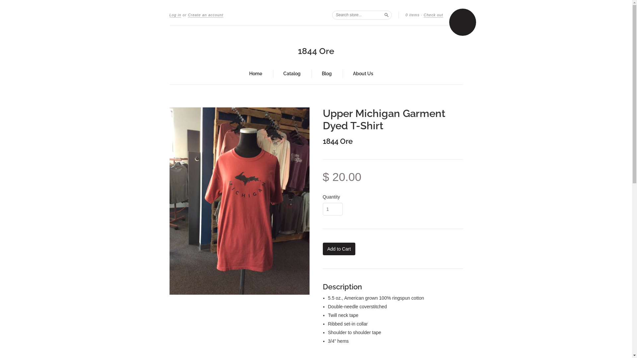 Image resolution: width=637 pixels, height=358 pixels. I want to click on Blog, so click(327, 74).